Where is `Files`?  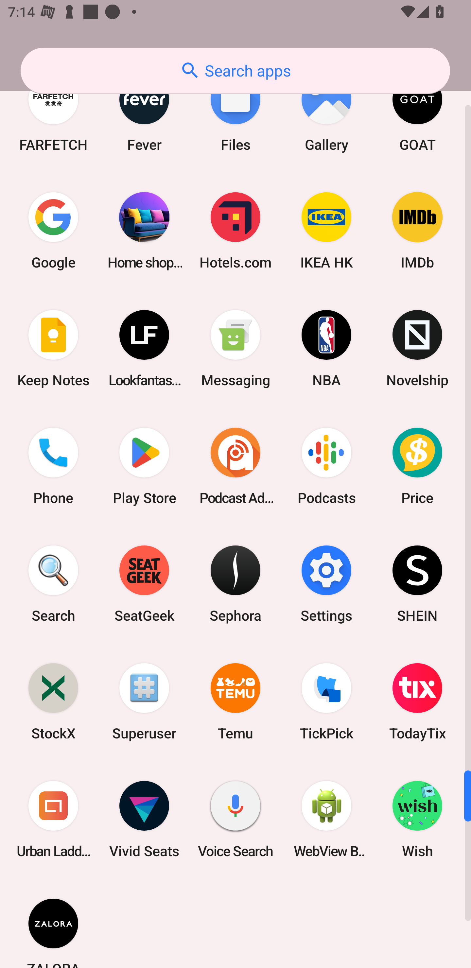
Files is located at coordinates (235, 113).